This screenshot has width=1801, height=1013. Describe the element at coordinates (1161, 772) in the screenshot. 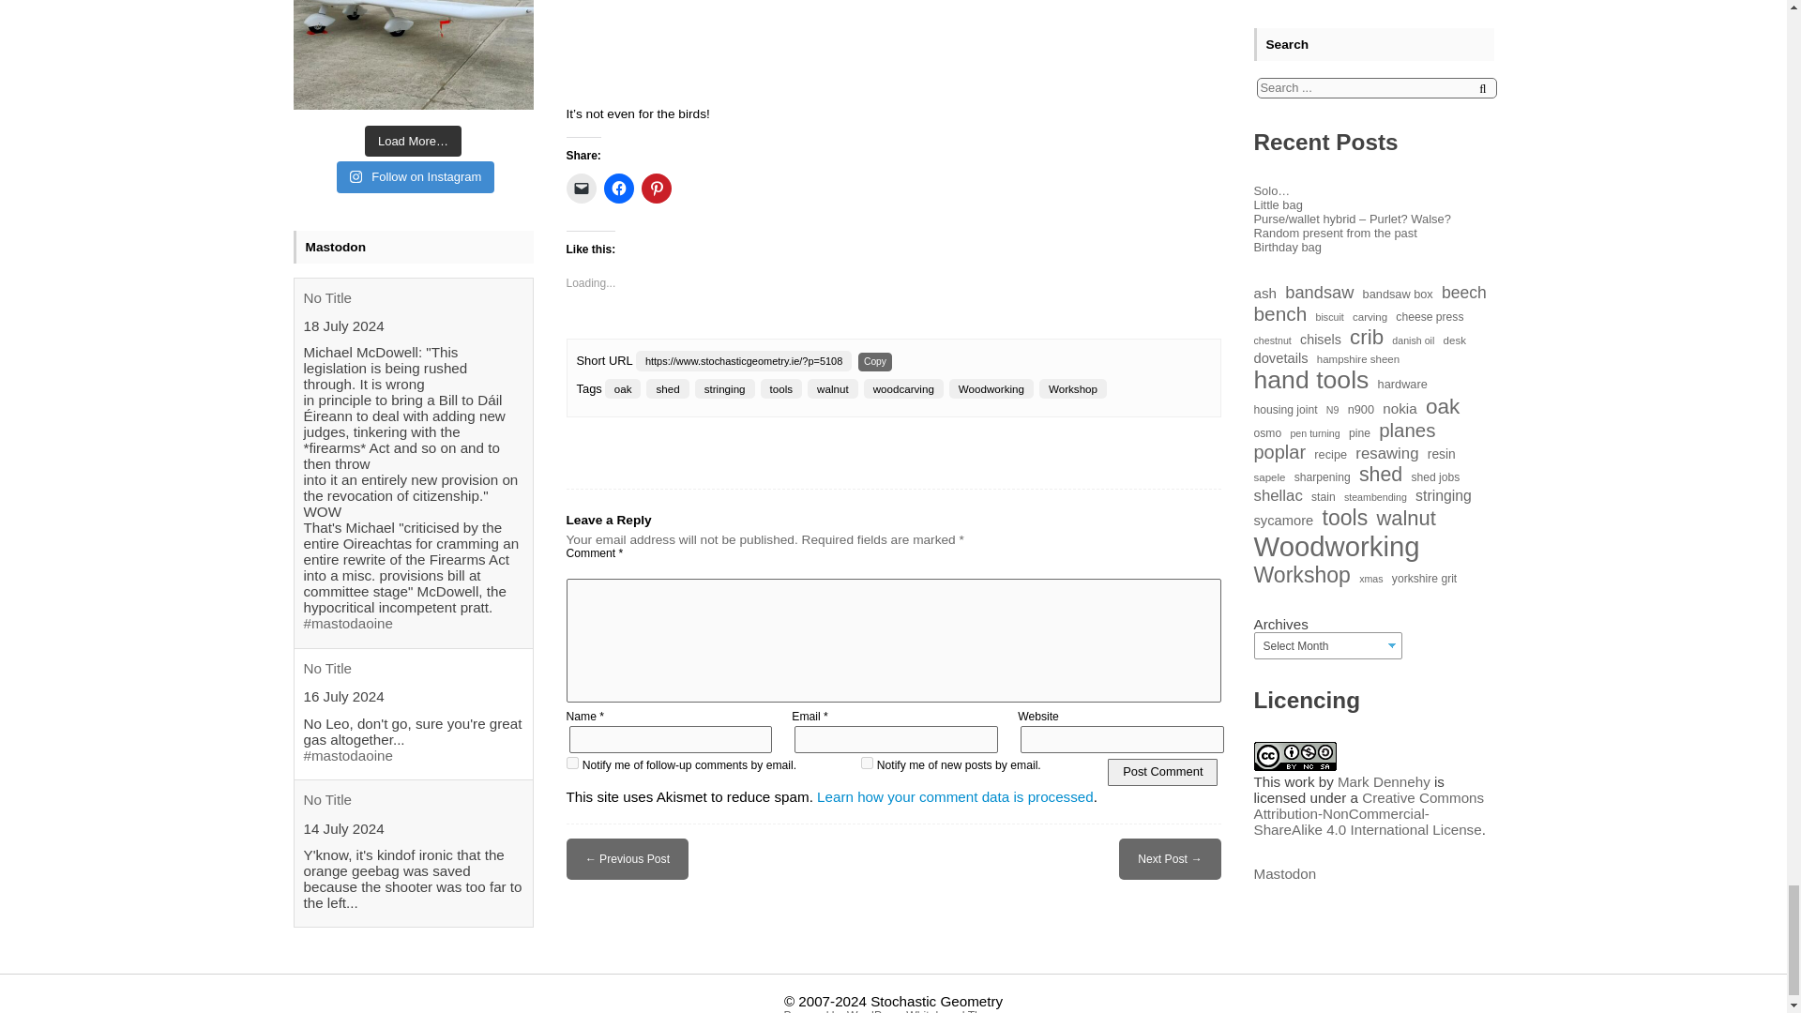

I see `Post Comment` at that location.